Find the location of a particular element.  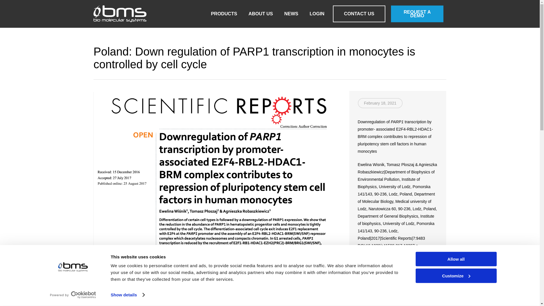

Customize is located at coordinates (456, 275).